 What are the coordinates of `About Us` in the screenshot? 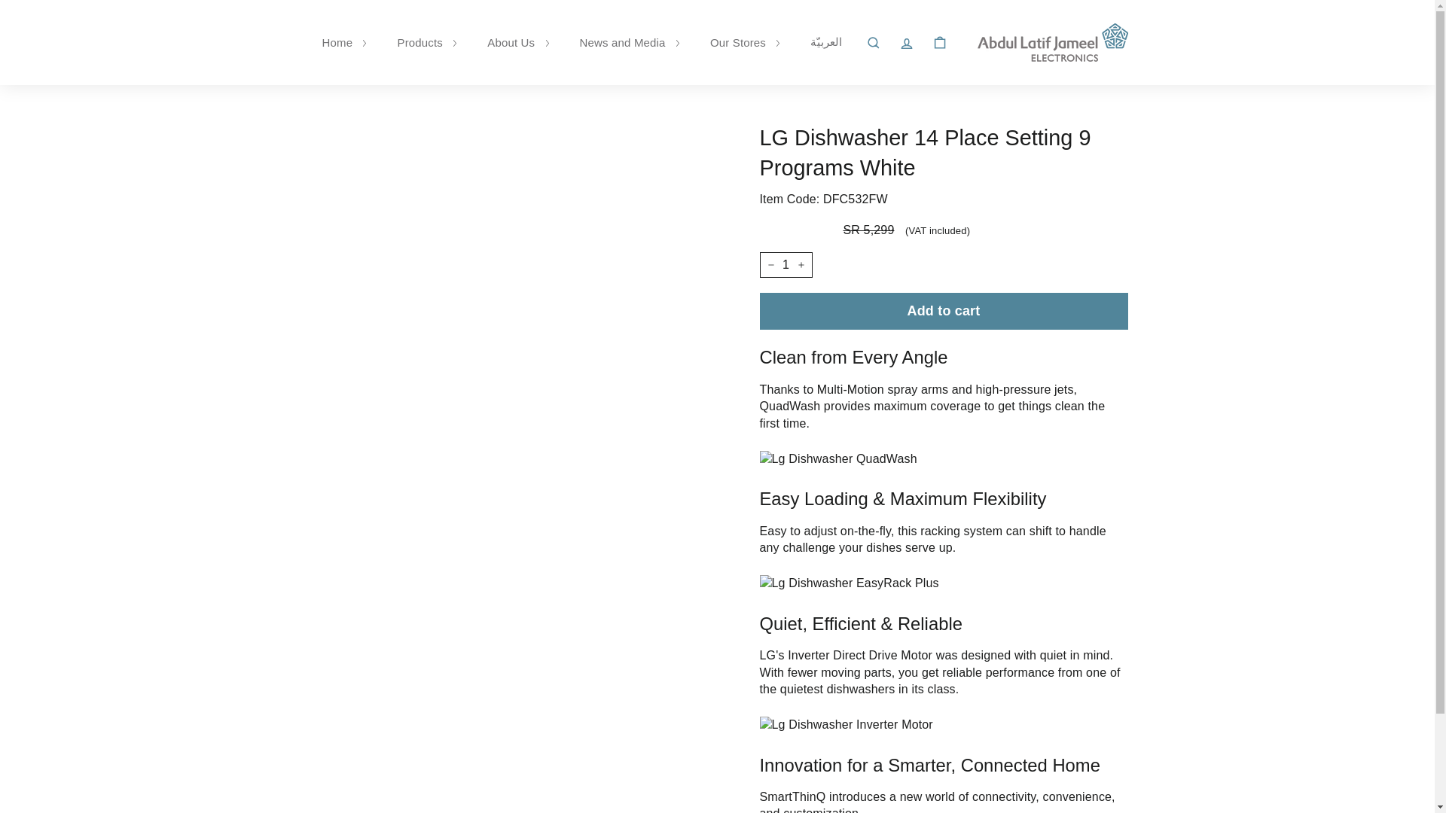 It's located at (518, 42).